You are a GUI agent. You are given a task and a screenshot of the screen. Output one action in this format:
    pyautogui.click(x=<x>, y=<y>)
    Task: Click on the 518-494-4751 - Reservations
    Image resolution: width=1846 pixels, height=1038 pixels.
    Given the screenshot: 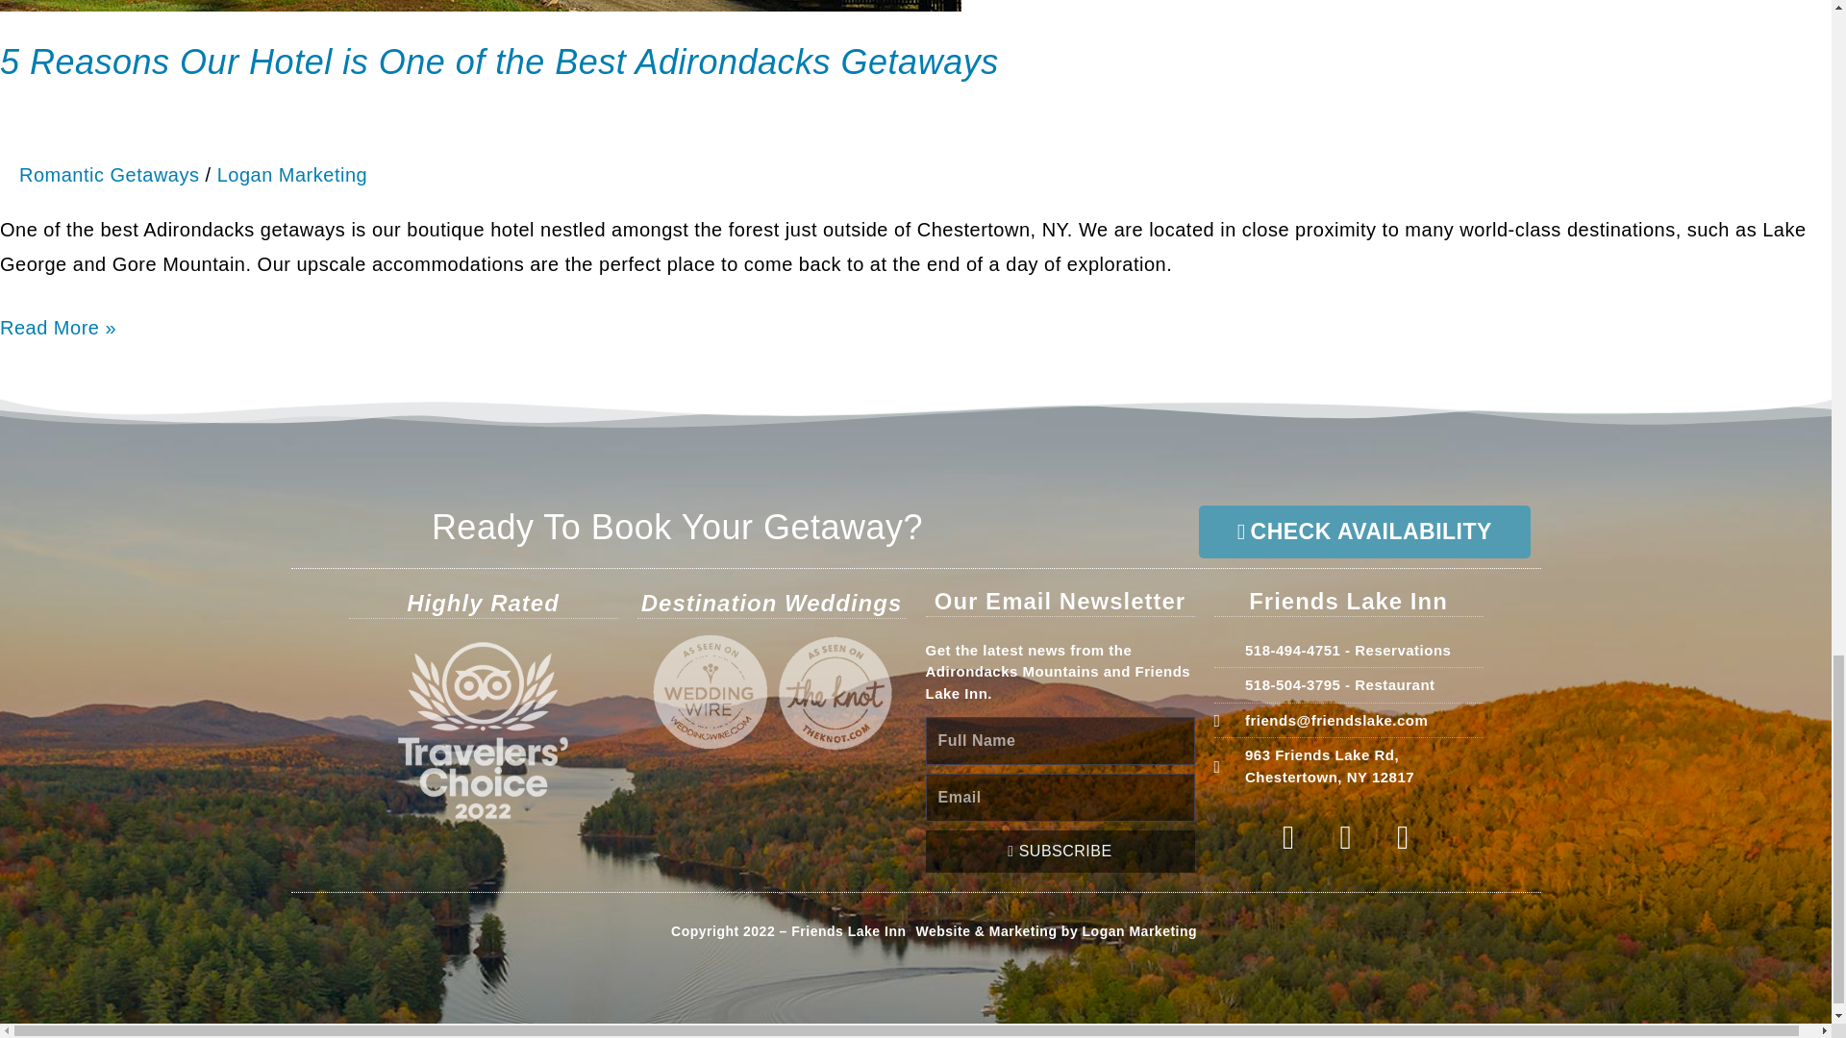 What is the action you would take?
    pyautogui.click(x=1347, y=652)
    